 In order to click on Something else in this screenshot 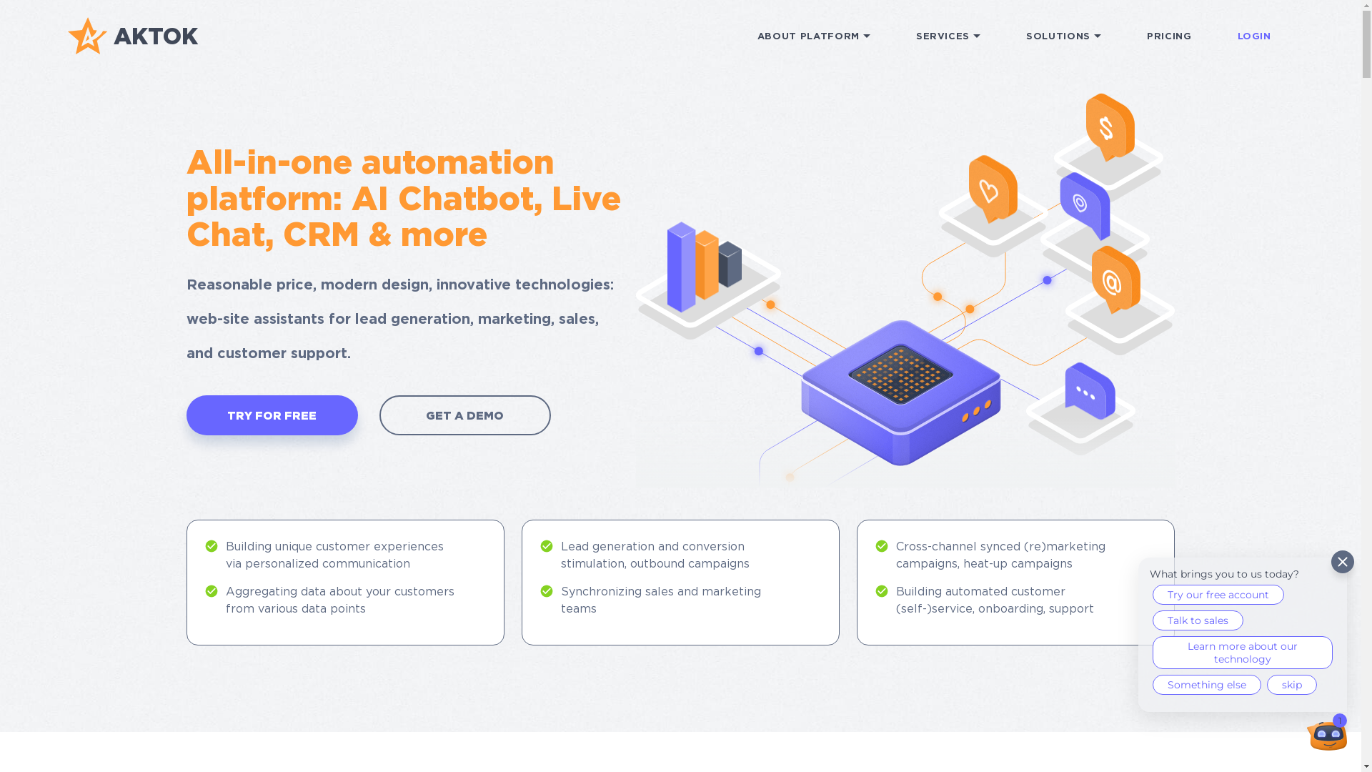, I will do `click(1207, 685)`.